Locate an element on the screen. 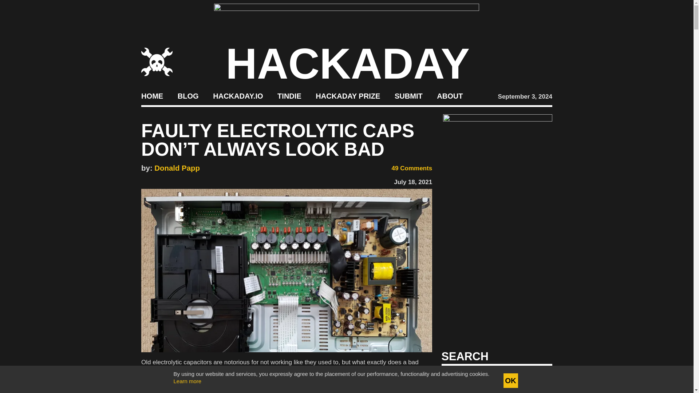 This screenshot has height=393, width=699. HACKADAY.IO is located at coordinates (238, 96).